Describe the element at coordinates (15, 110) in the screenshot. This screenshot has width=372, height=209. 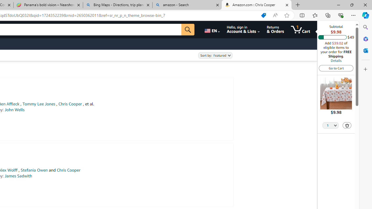
I see `John Wells` at that location.